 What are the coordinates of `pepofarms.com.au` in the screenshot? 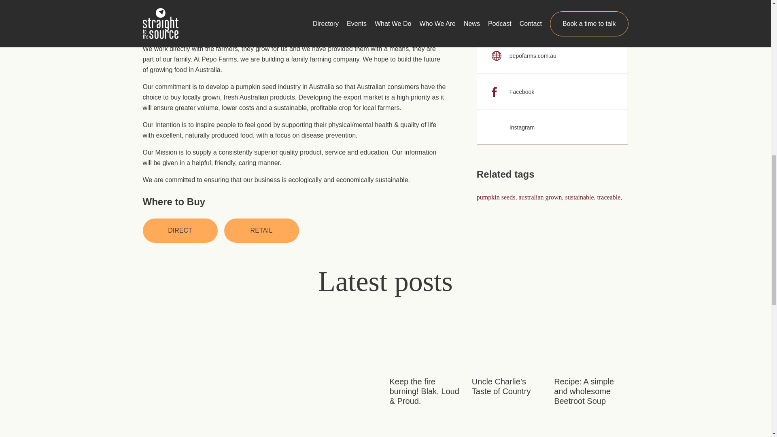 It's located at (553, 55).